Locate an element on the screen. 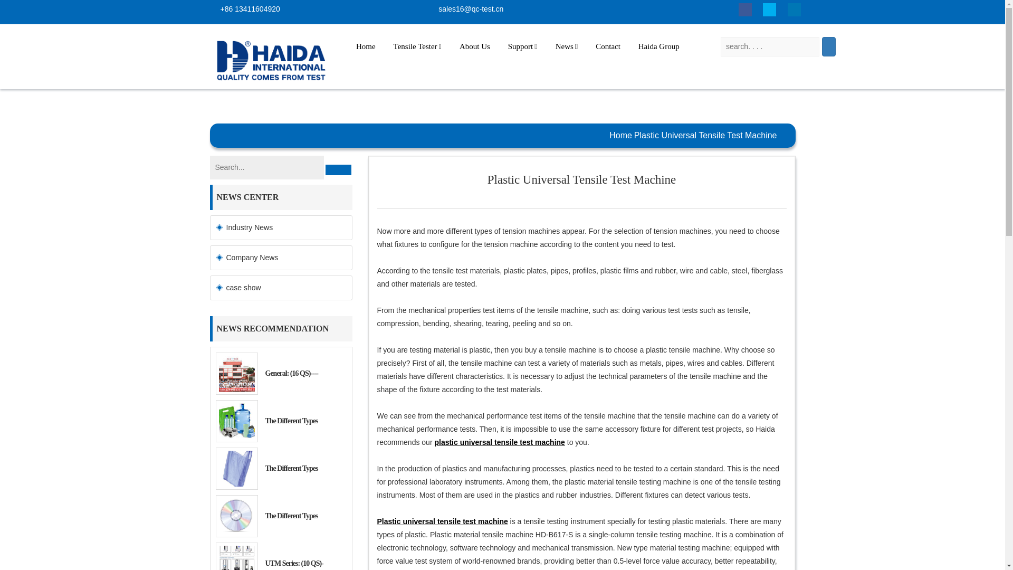 This screenshot has height=570, width=1013. News is located at coordinates (567, 46).